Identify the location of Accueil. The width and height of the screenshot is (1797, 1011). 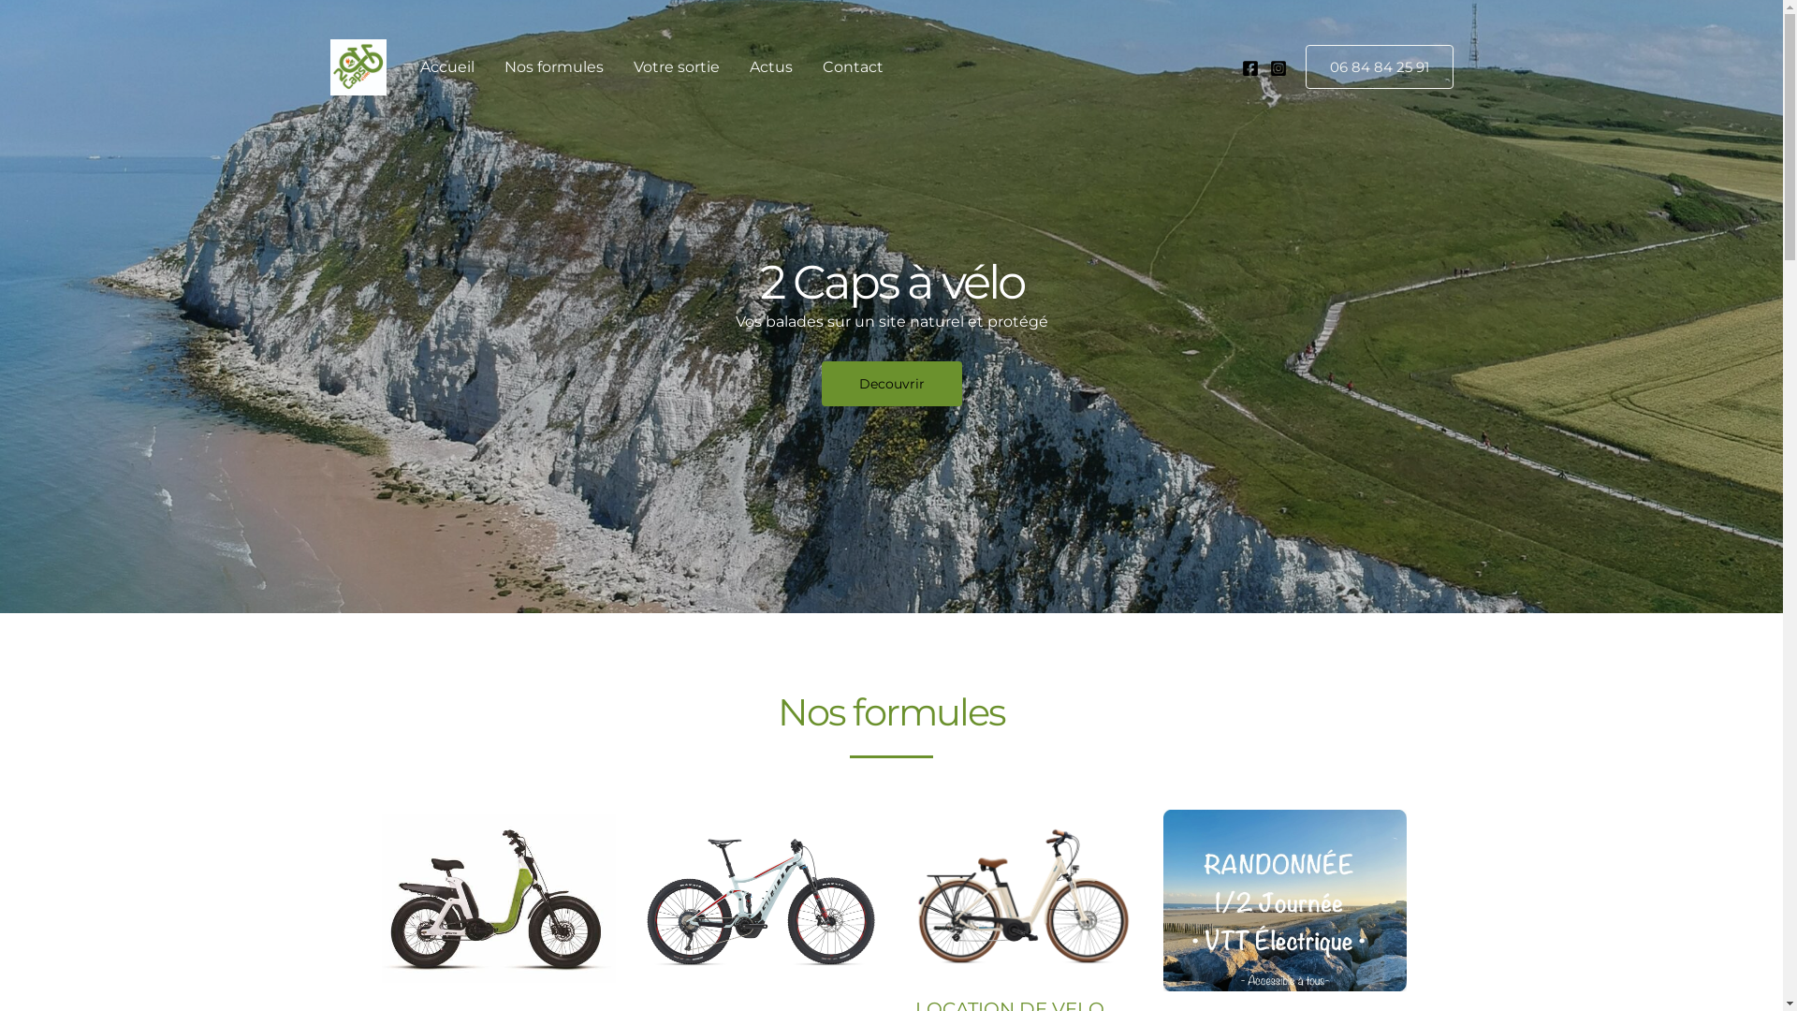
(446, 67).